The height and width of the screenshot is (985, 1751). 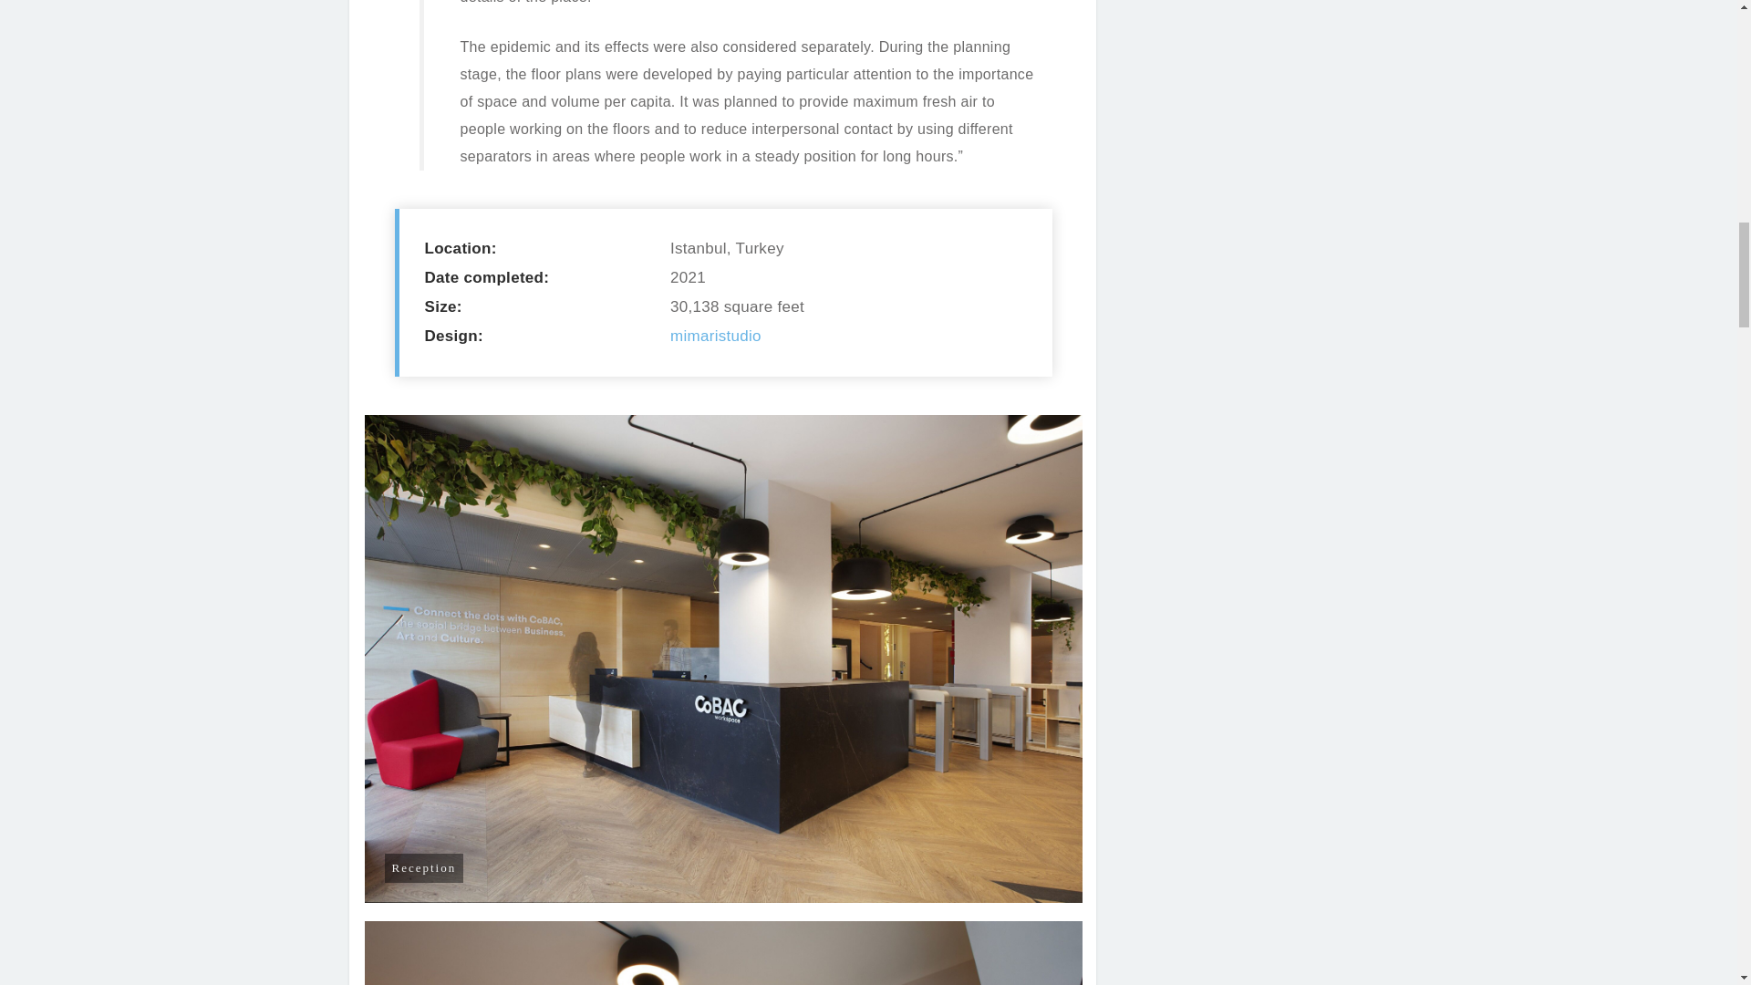 I want to click on Corridor, so click(x=724, y=952).